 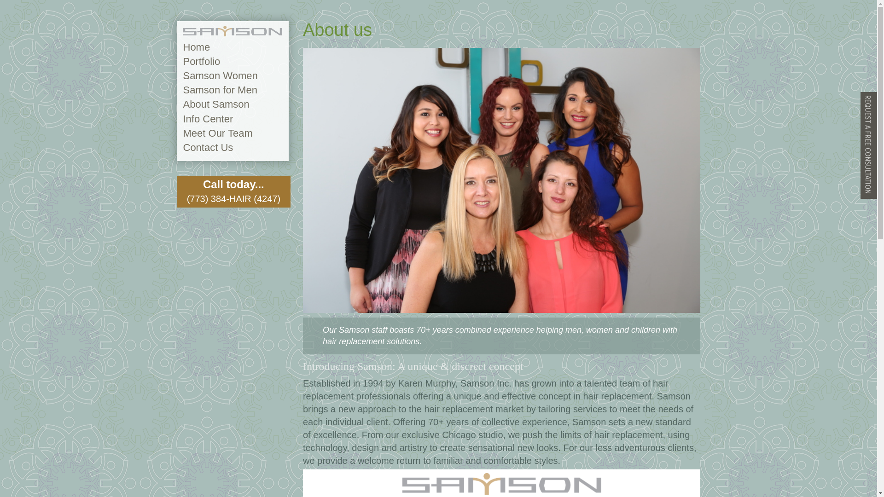 What do you see at coordinates (208, 147) in the screenshot?
I see `Contact Us` at bounding box center [208, 147].